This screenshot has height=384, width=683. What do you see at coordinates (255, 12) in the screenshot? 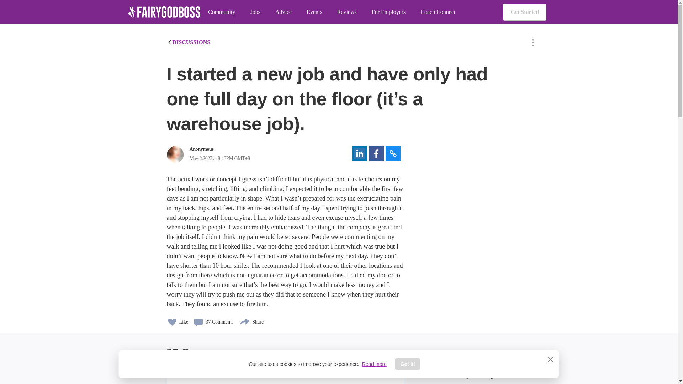
I see `Jobs` at bounding box center [255, 12].